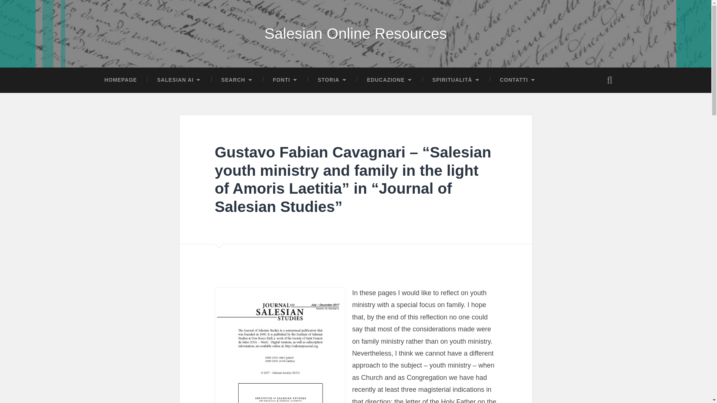 This screenshot has width=717, height=403. What do you see at coordinates (285, 80) in the screenshot?
I see `FONTI` at bounding box center [285, 80].